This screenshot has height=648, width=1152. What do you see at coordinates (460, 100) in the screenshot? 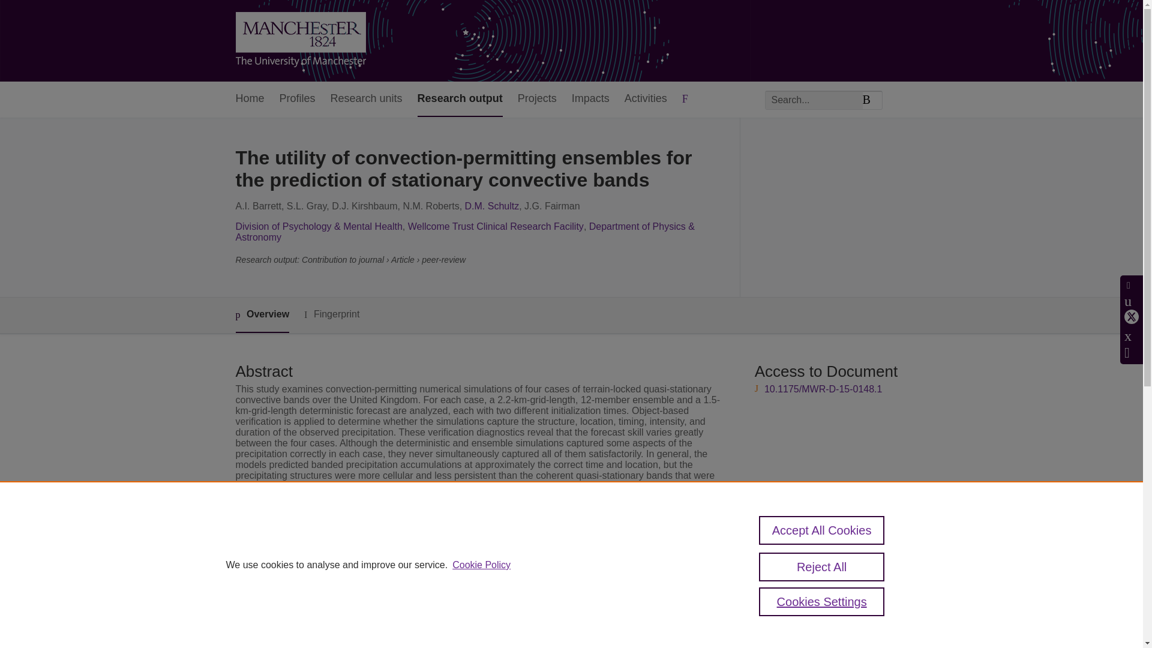
I see `Research output` at bounding box center [460, 100].